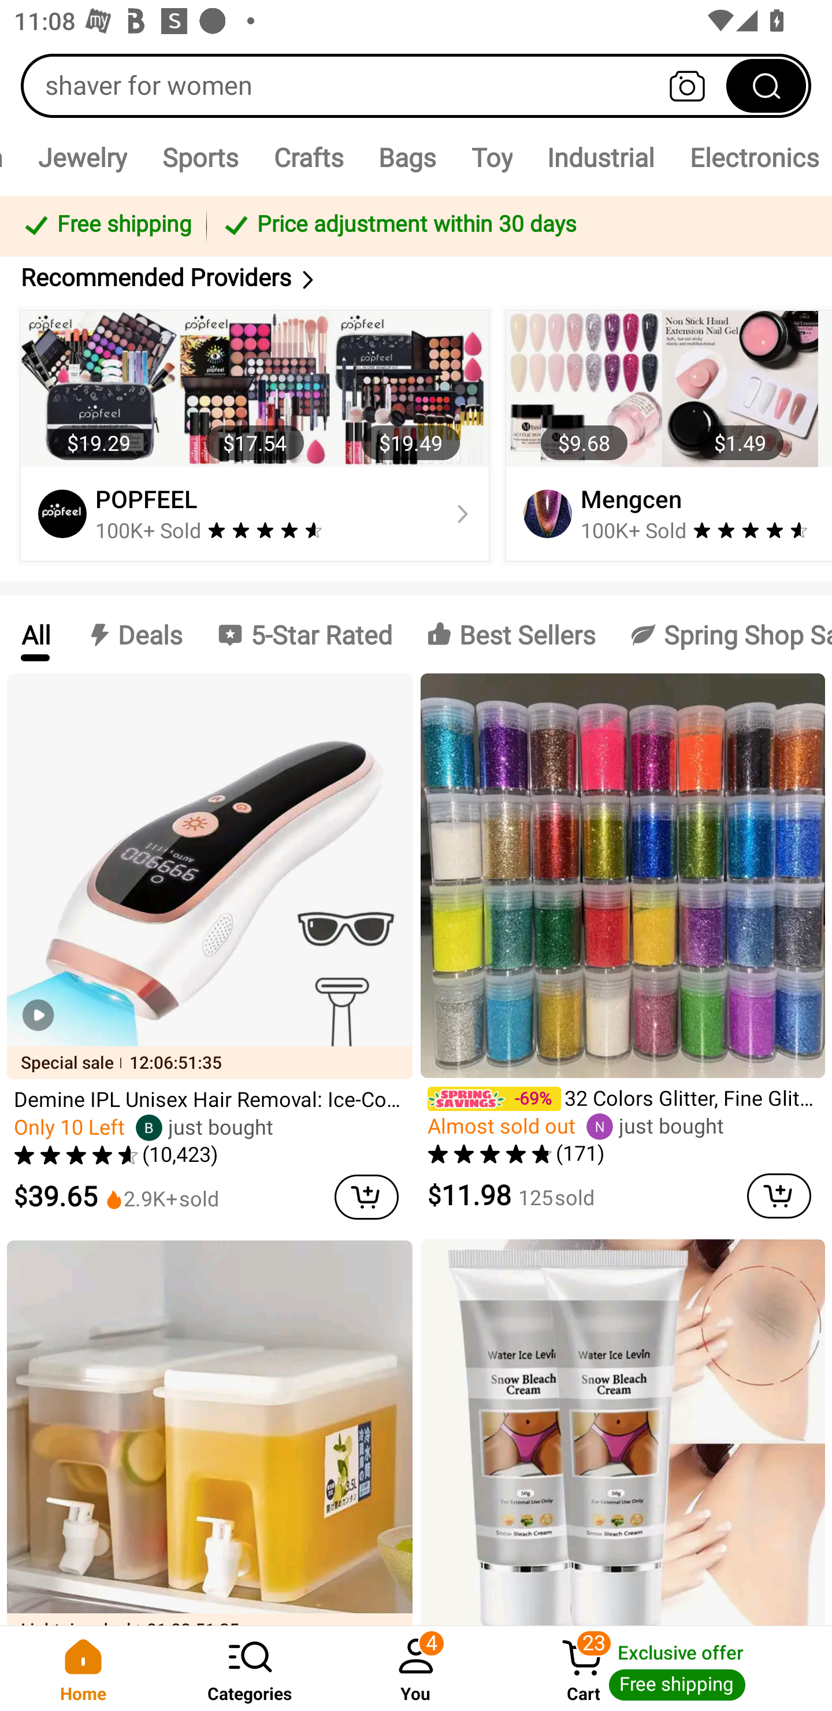 This screenshot has height=1711, width=832. Describe the element at coordinates (601, 157) in the screenshot. I see `Industrial` at that location.